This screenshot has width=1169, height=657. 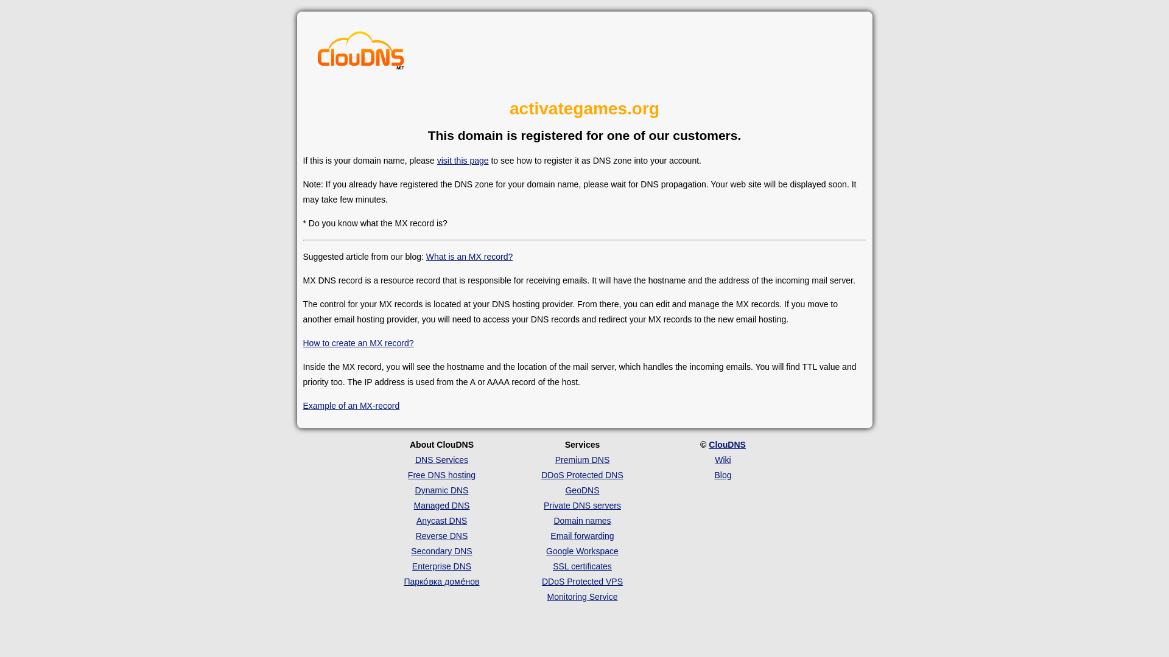 What do you see at coordinates (441, 460) in the screenshot?
I see `DNS Services` at bounding box center [441, 460].